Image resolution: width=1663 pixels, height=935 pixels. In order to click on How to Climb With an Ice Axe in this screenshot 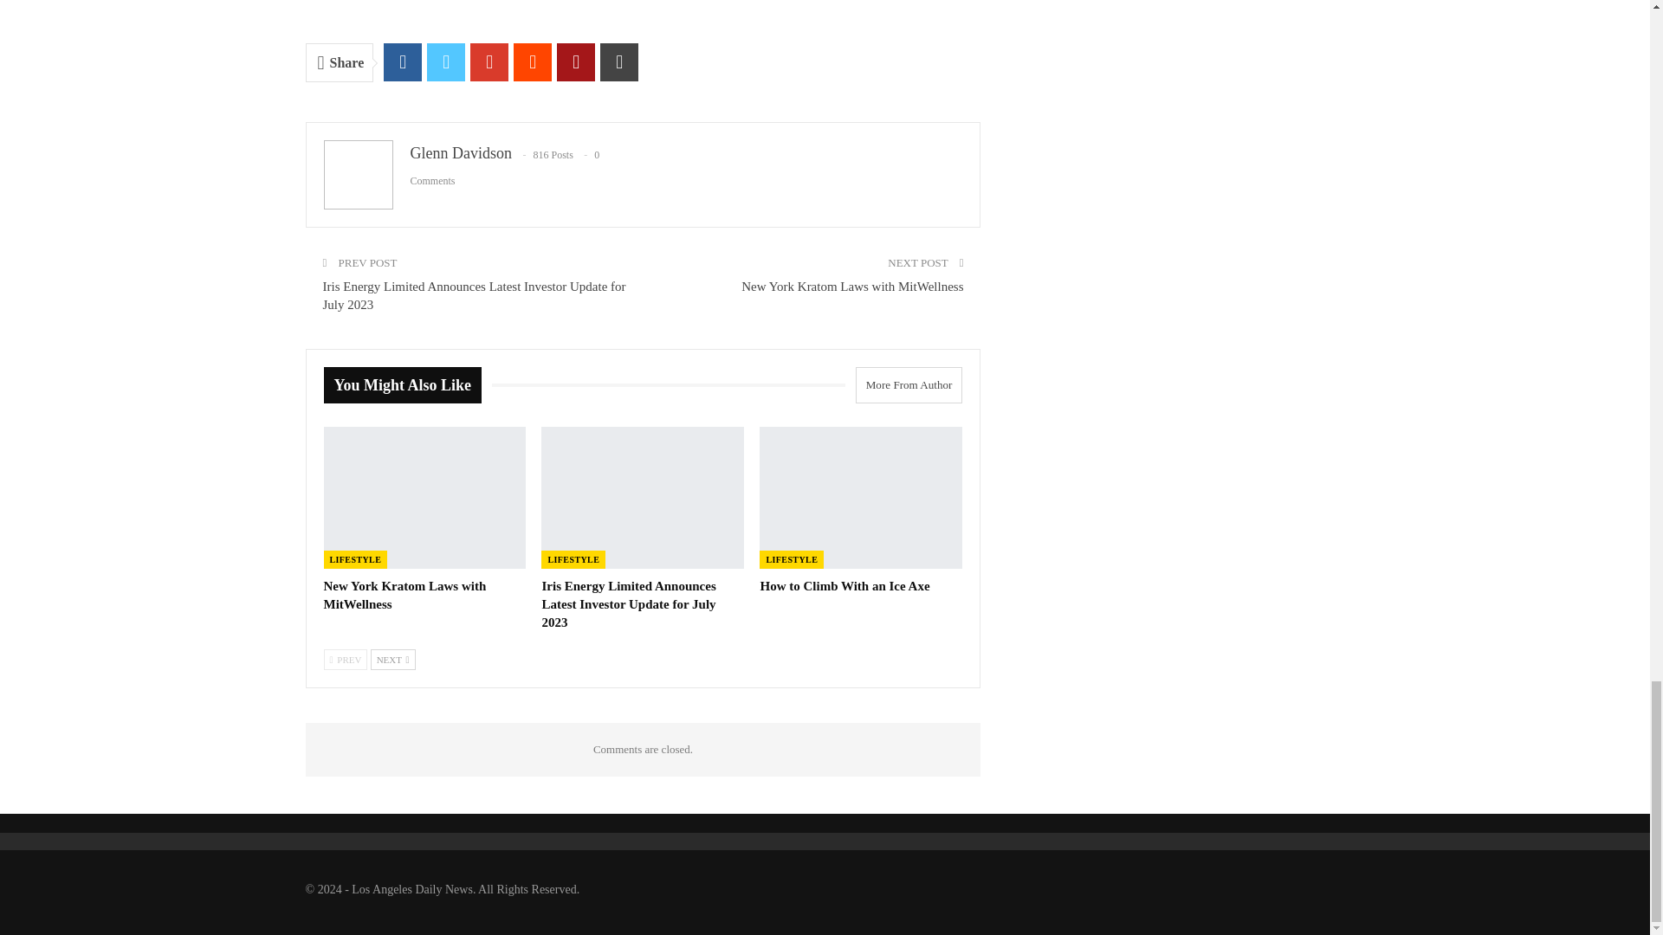, I will do `click(861, 497)`.